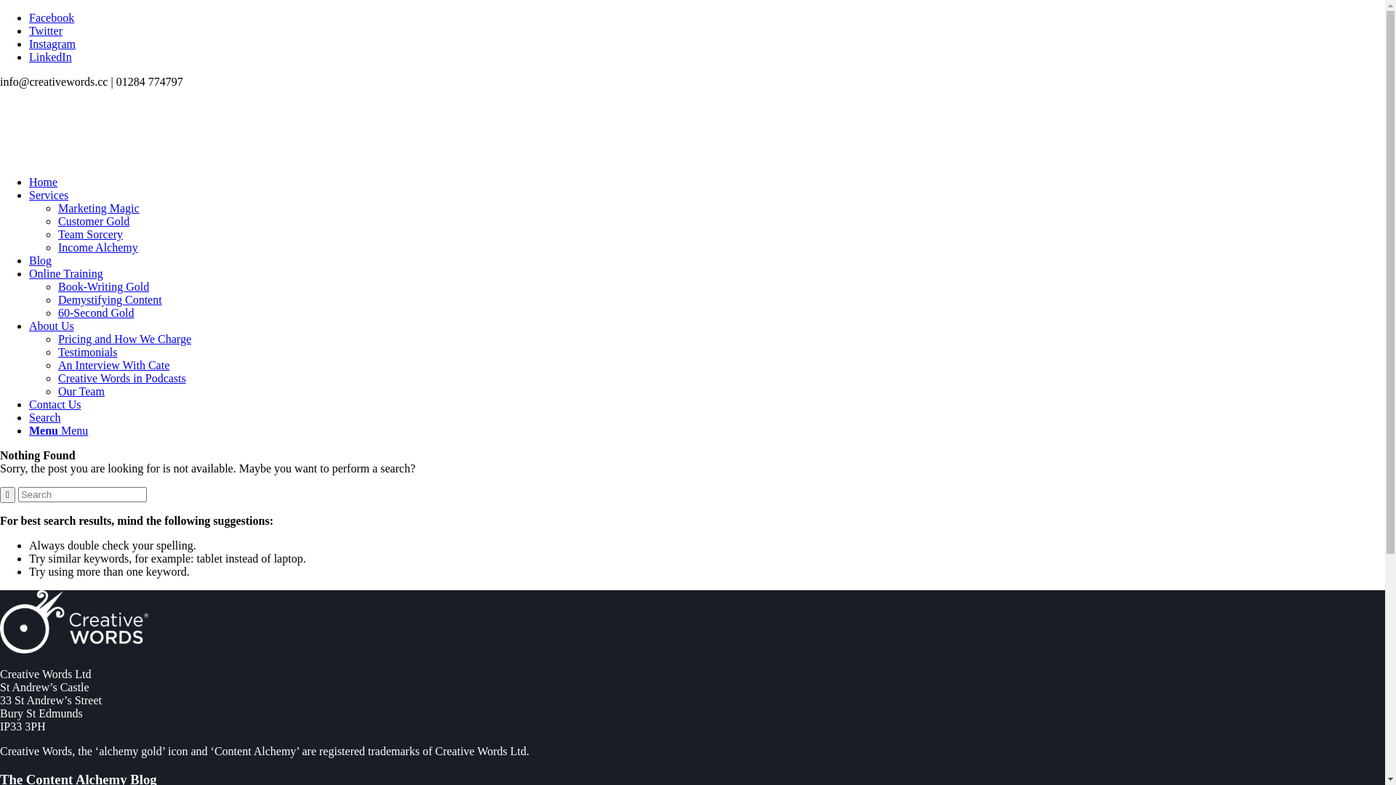 Image resolution: width=1396 pixels, height=785 pixels. Describe the element at coordinates (52, 326) in the screenshot. I see `About Us` at that location.